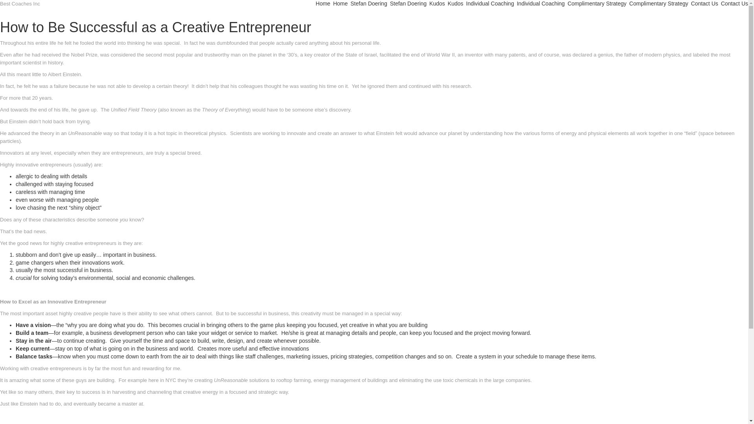 This screenshot has width=754, height=424. I want to click on Unified Field Theory, so click(134, 110).